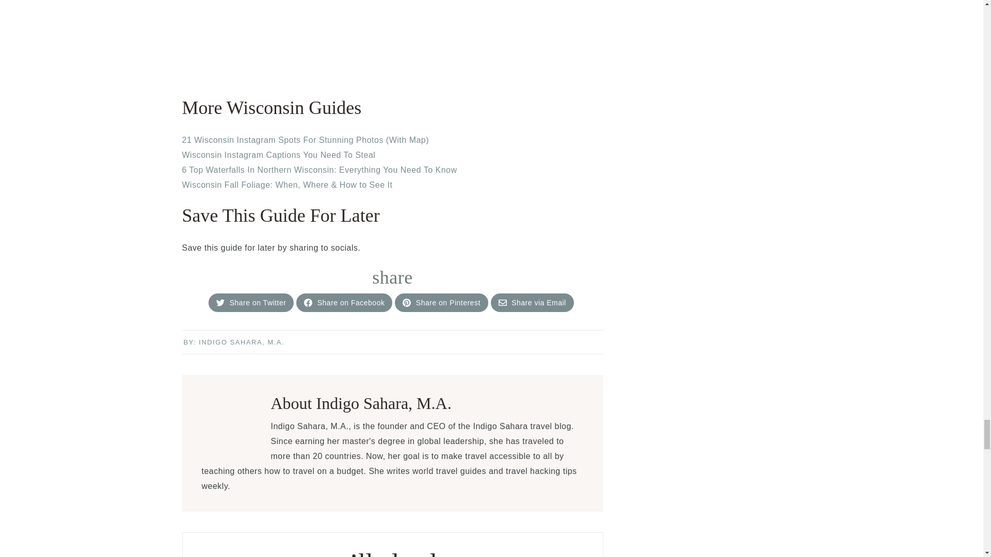 The width and height of the screenshot is (991, 557). Describe the element at coordinates (251, 302) in the screenshot. I see `Share on Twitter` at that location.